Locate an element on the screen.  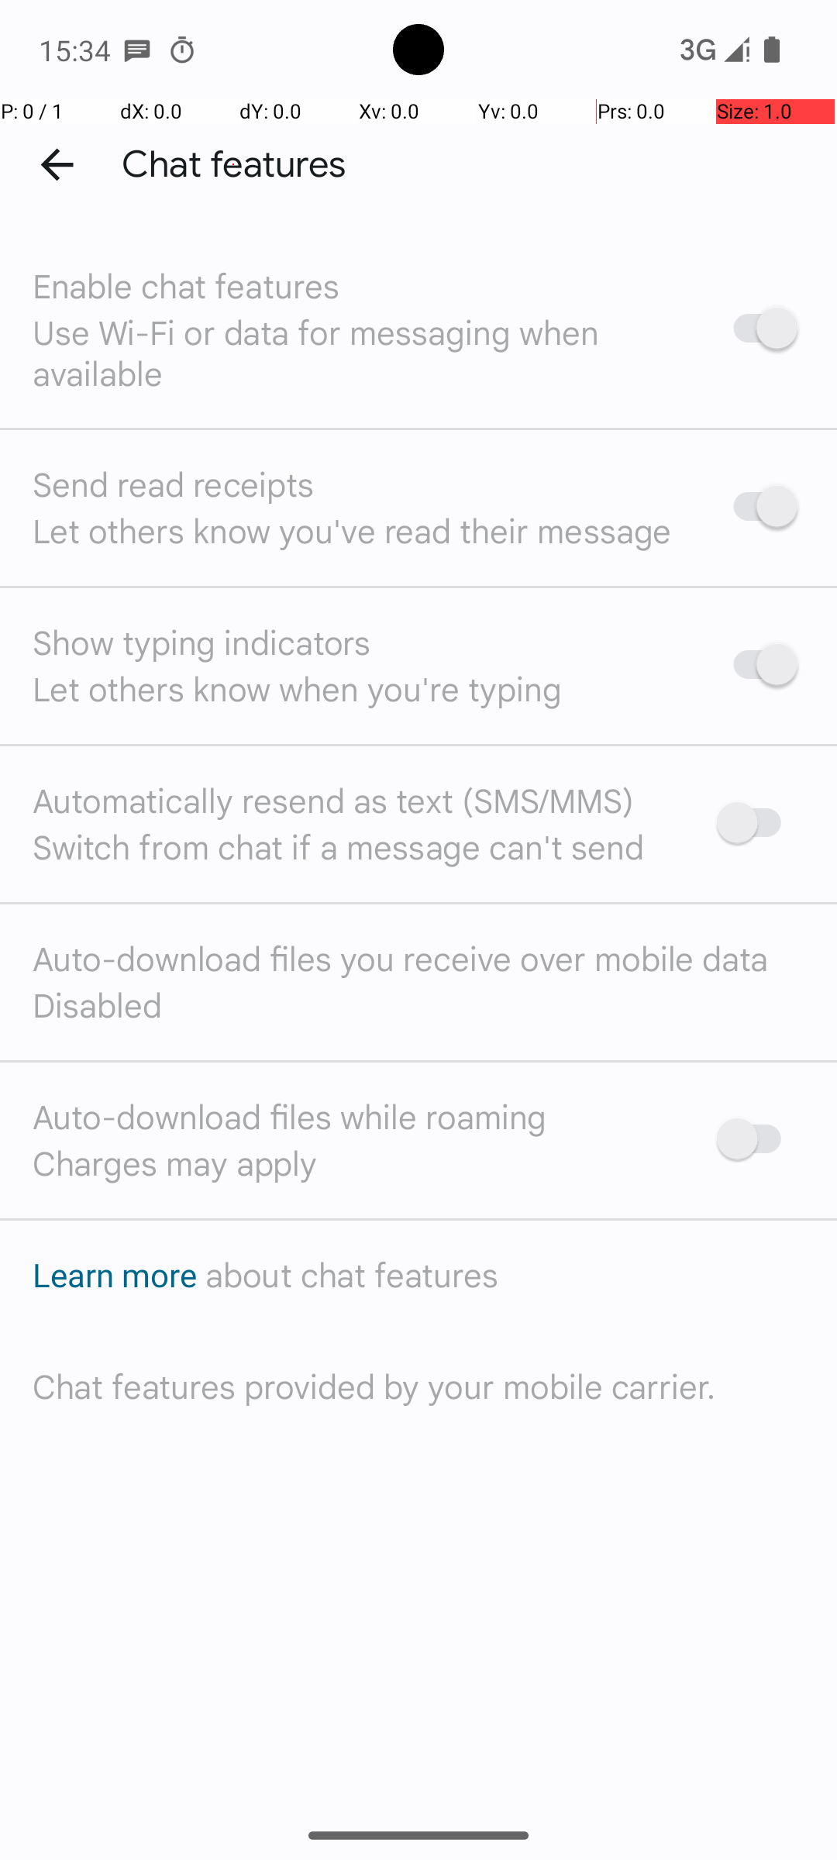
Automatically resend as text (SMS/MMS) is located at coordinates (333, 800).